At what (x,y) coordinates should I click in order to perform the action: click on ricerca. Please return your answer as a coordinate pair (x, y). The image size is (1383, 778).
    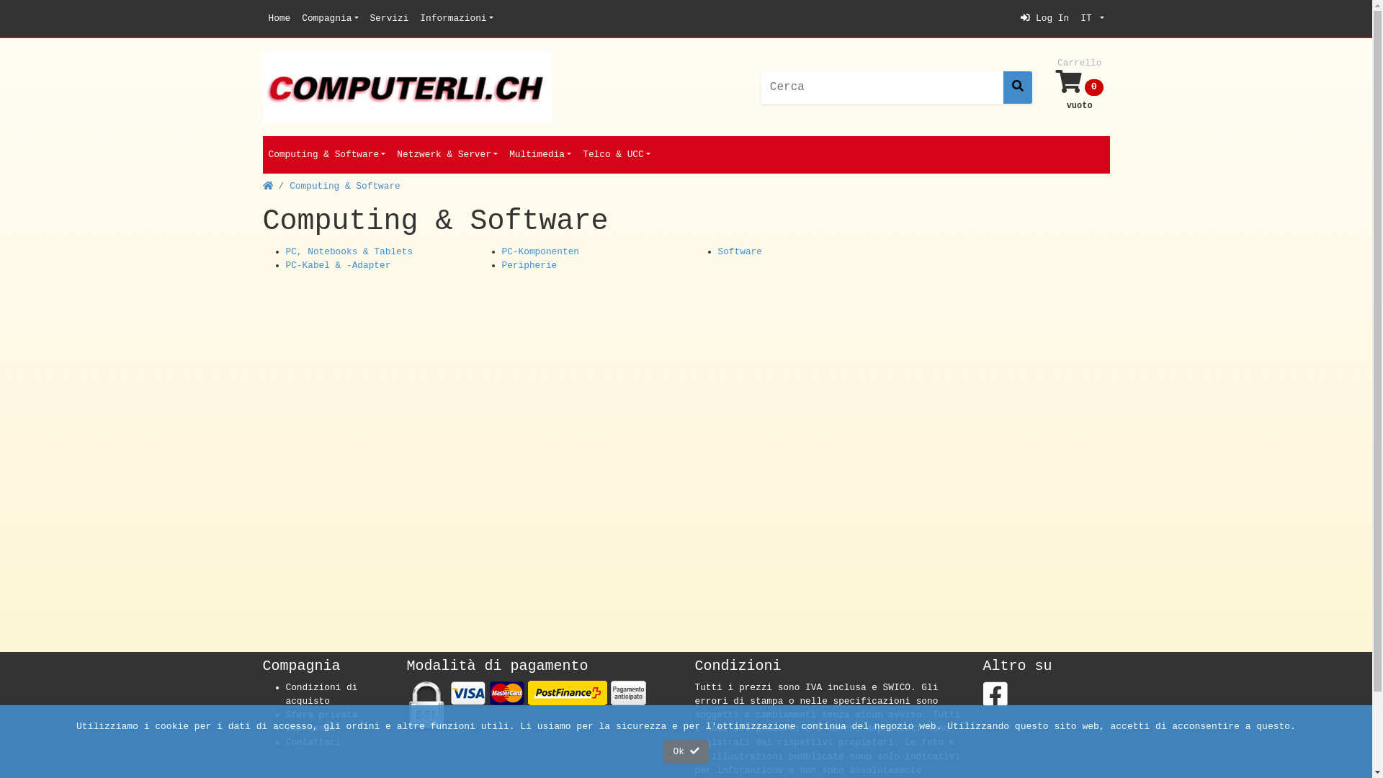
    Looking at the image, I should click on (1018, 88).